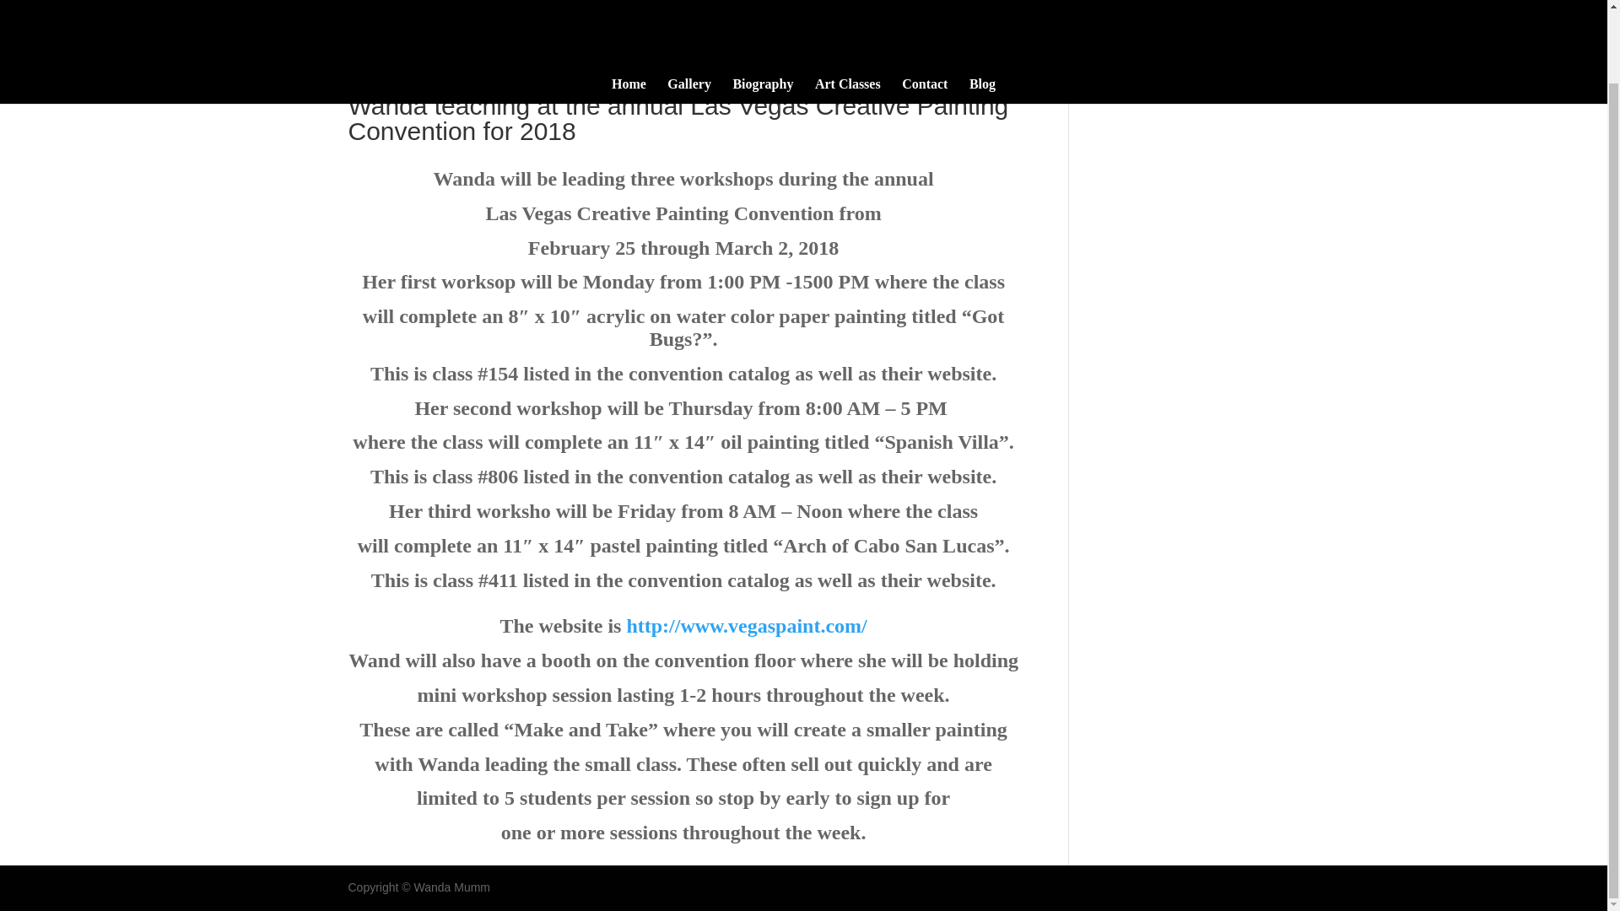 This screenshot has height=911, width=1620. What do you see at coordinates (763, 12) in the screenshot?
I see `Biography` at bounding box center [763, 12].